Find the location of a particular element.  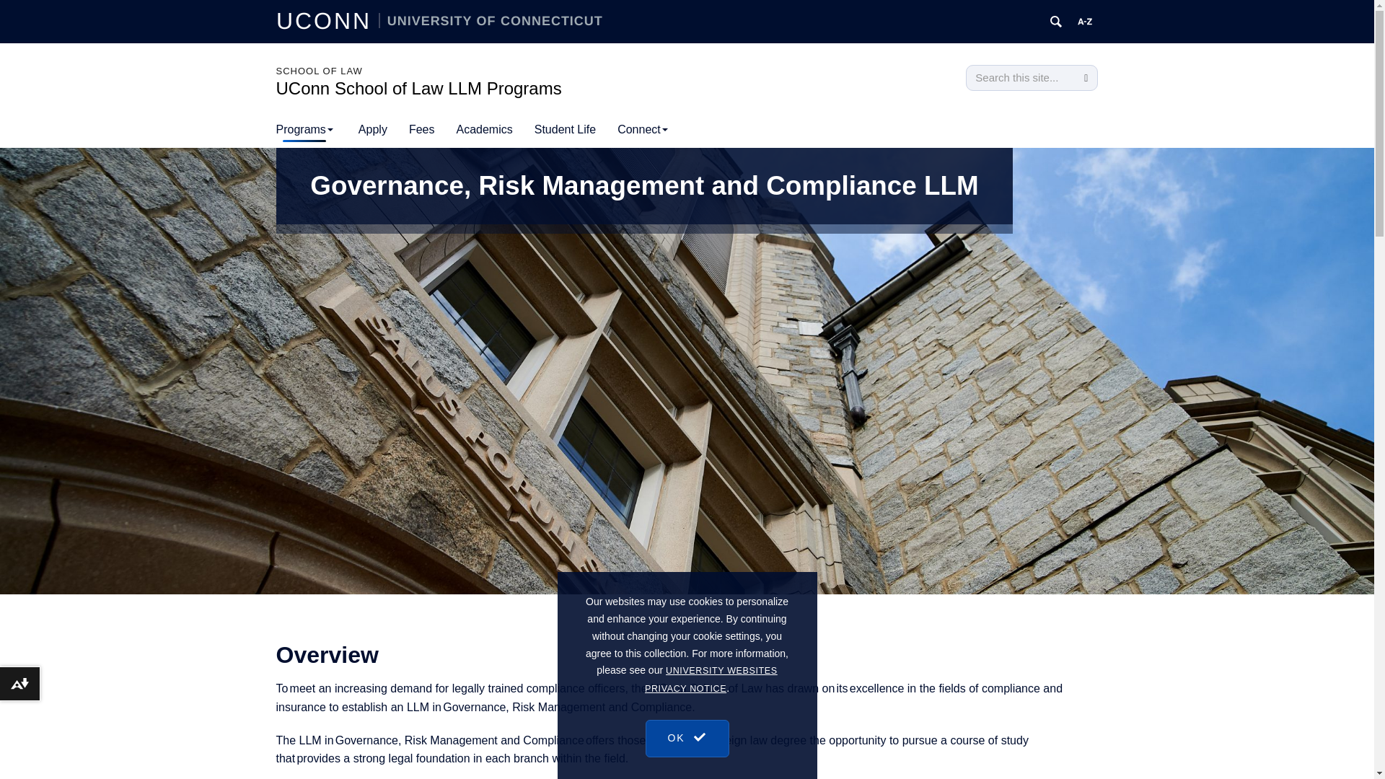

Connect is located at coordinates (642, 130).